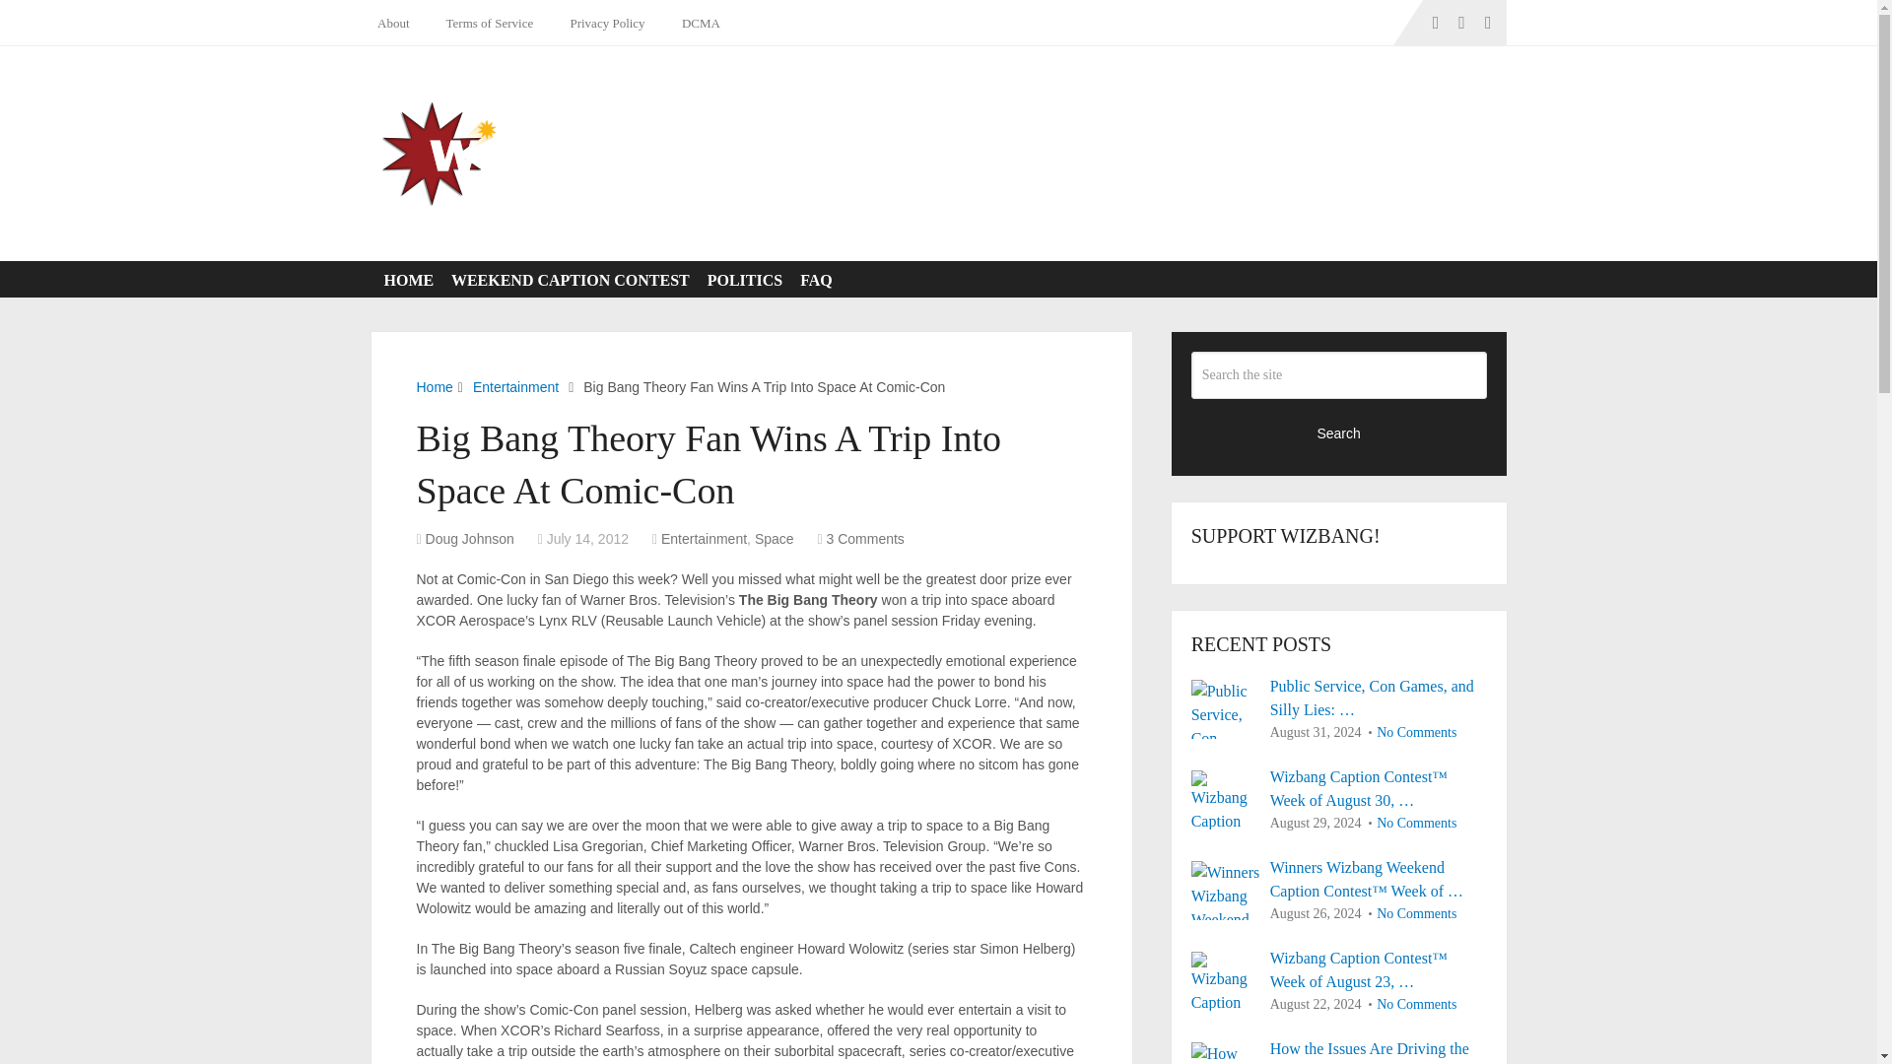 This screenshot has height=1064, width=1892. I want to click on About, so click(397, 23).